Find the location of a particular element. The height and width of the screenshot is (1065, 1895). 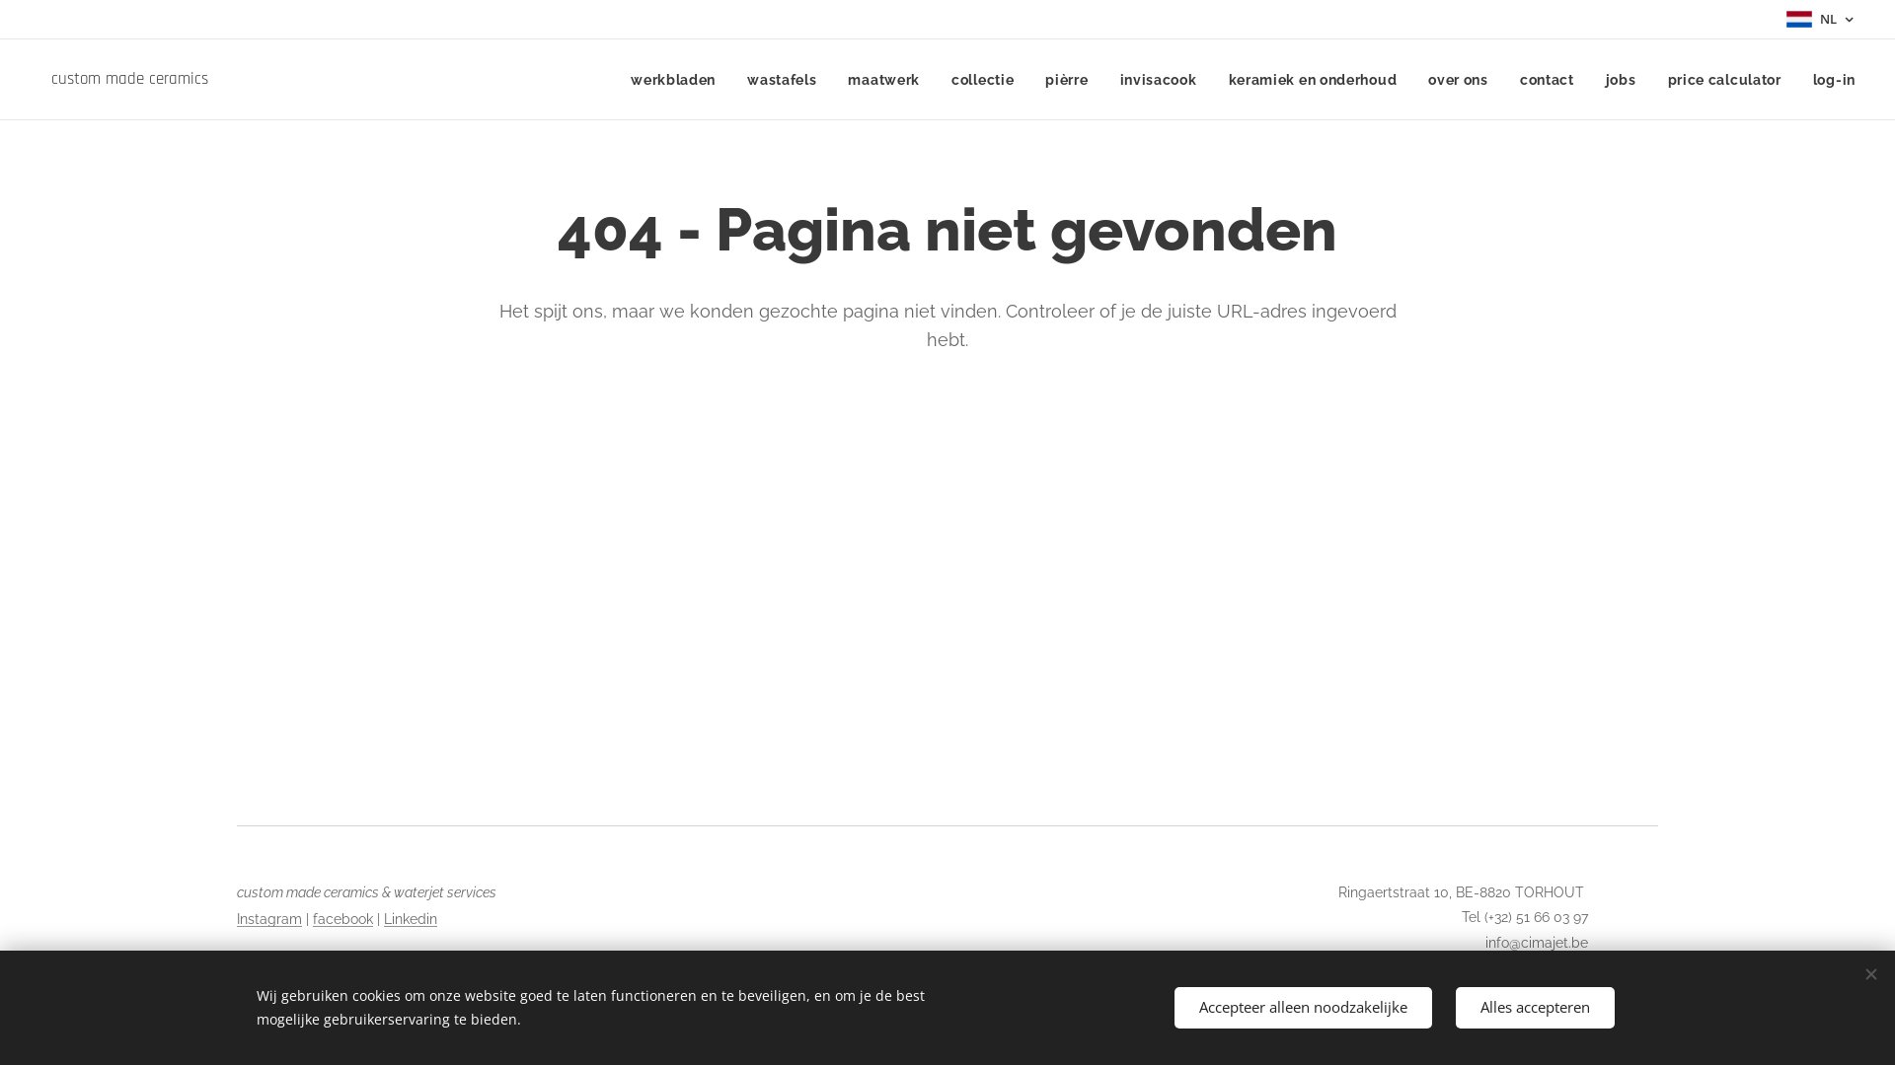

over ons is located at coordinates (1459, 80).